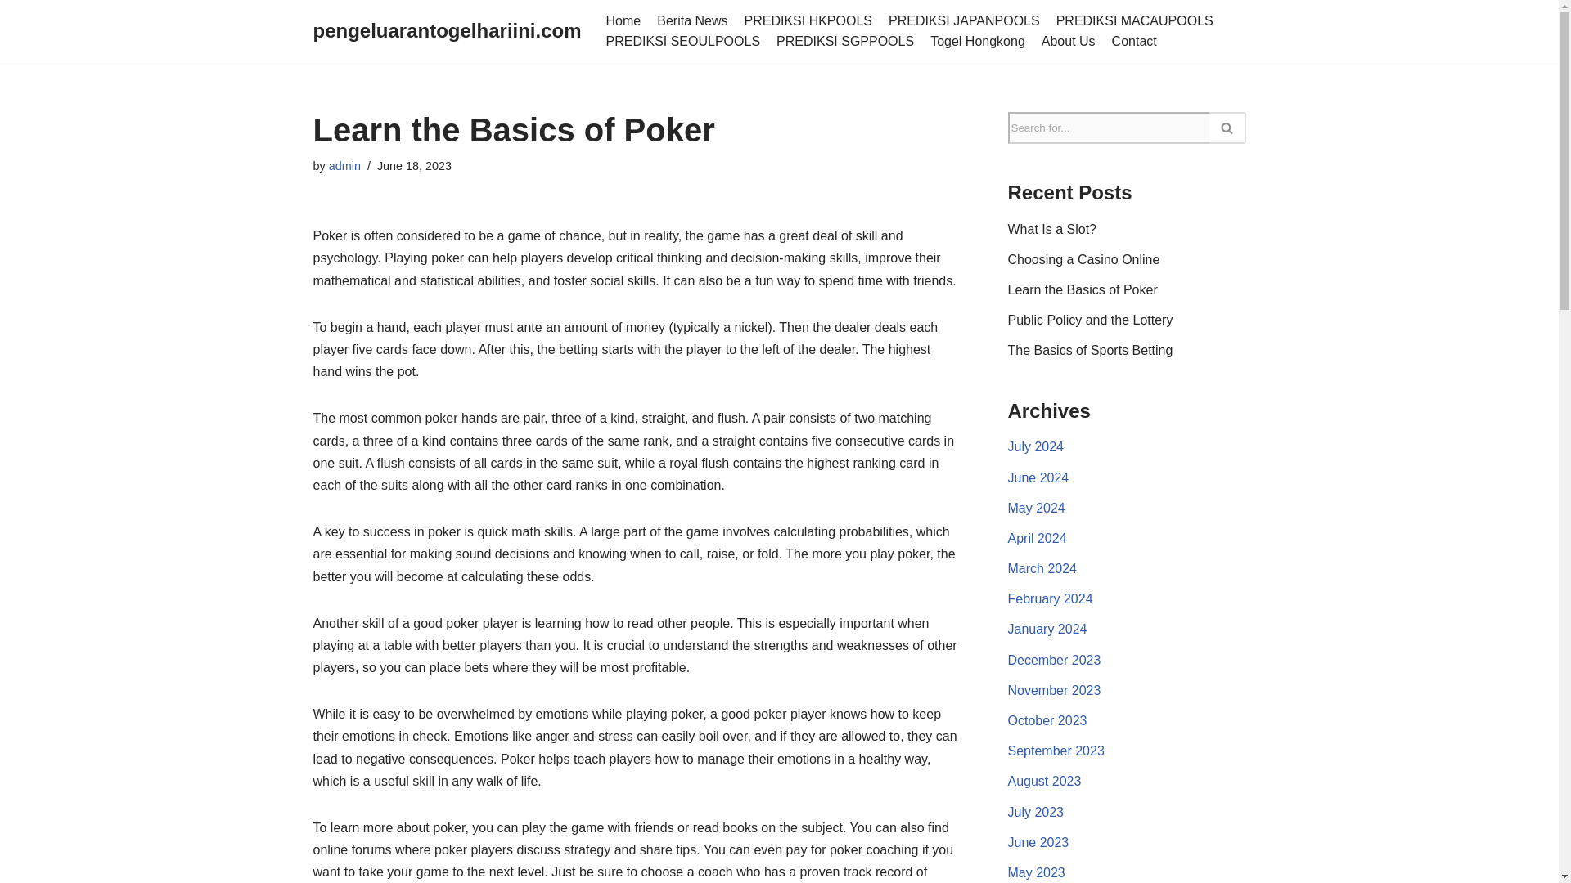 The height and width of the screenshot is (883, 1571). I want to click on January 2024, so click(1047, 629).